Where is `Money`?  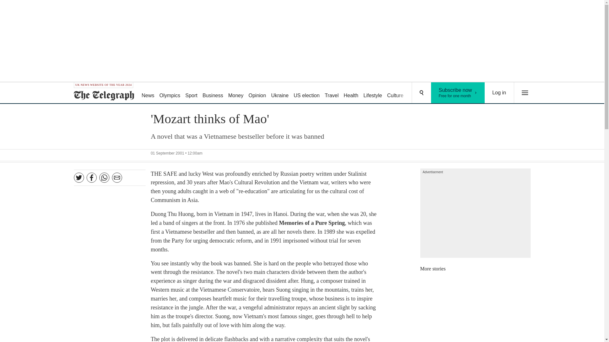 Money is located at coordinates (442, 93).